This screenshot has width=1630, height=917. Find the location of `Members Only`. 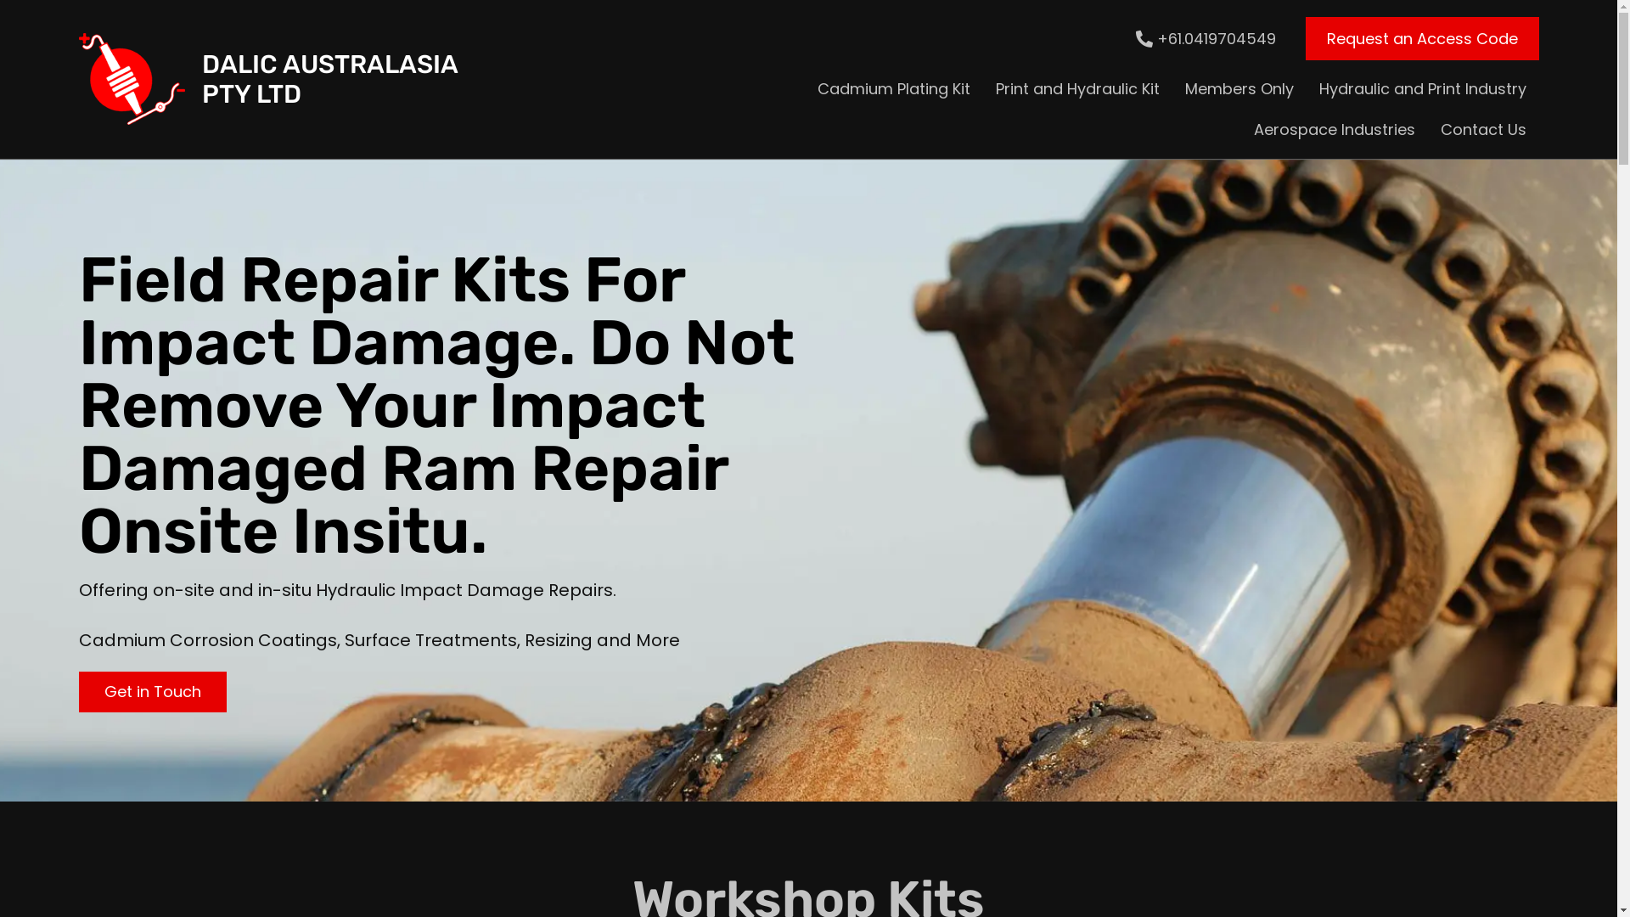

Members Only is located at coordinates (1239, 89).